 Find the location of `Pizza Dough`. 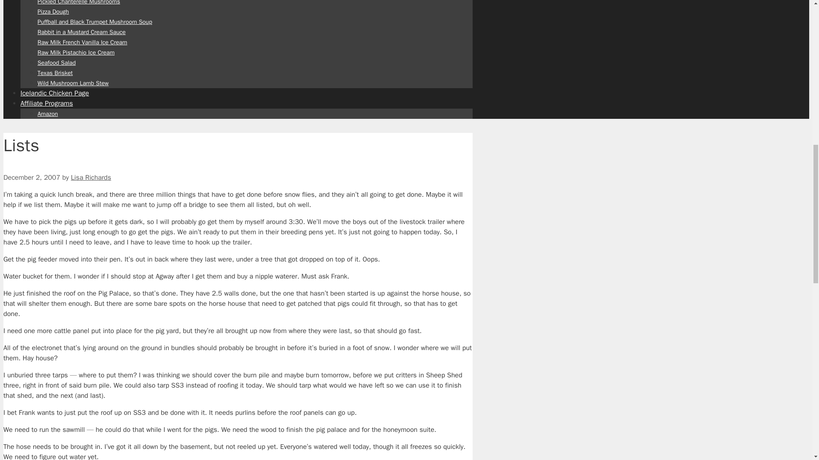

Pizza Dough is located at coordinates (53, 11).